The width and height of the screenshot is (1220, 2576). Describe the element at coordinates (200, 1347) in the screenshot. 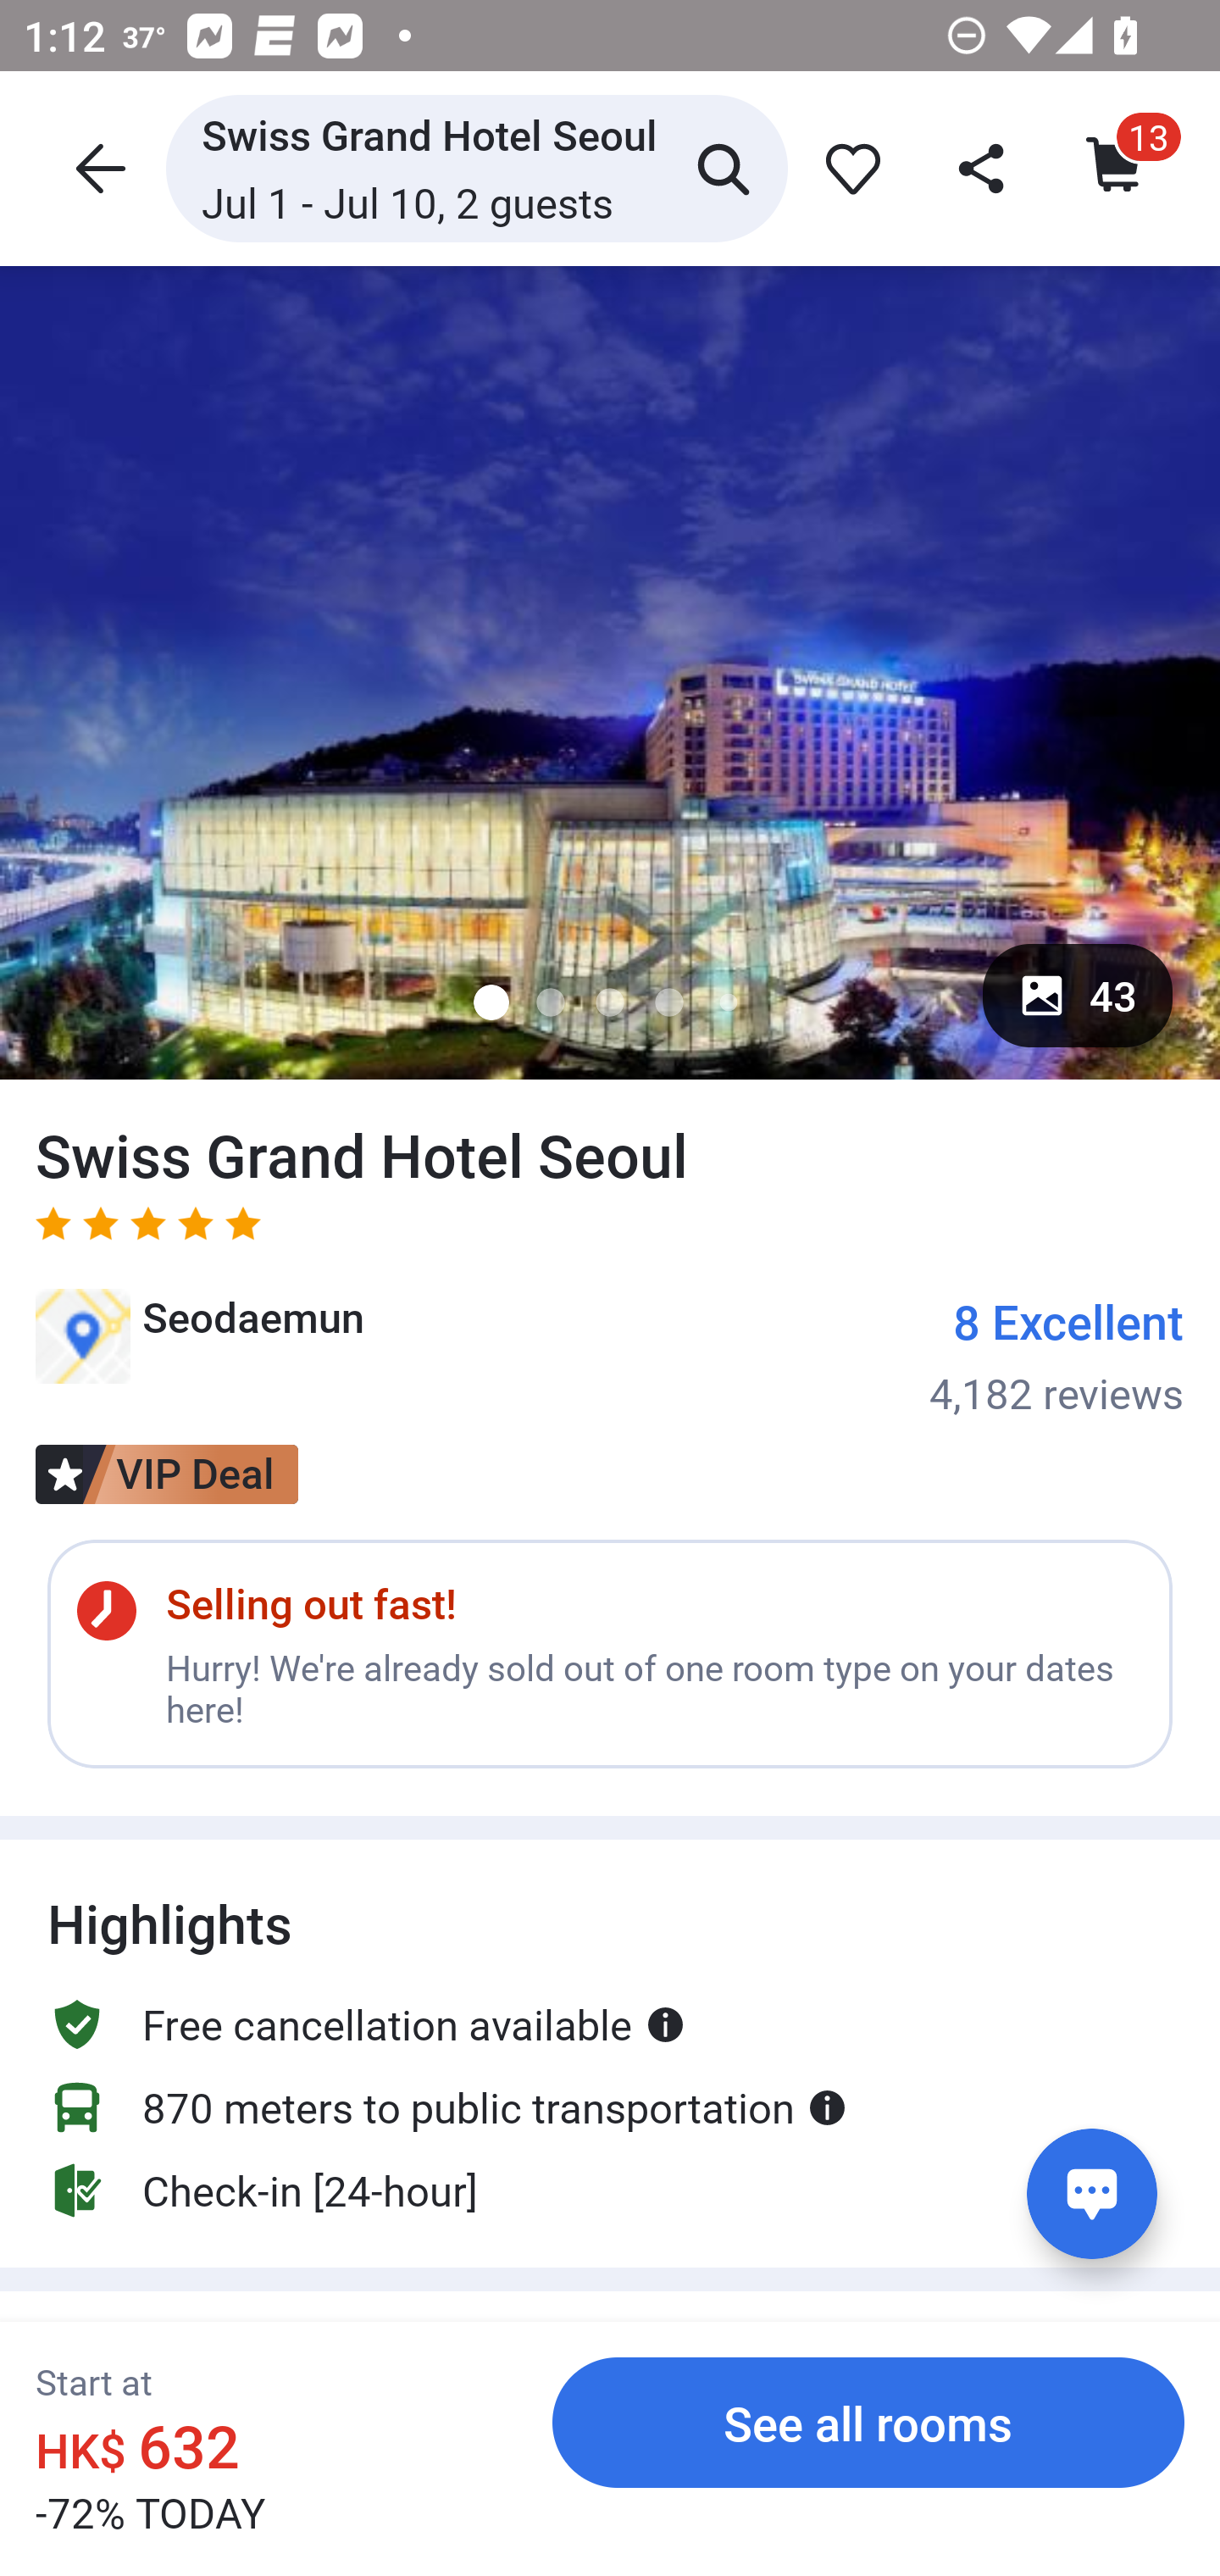

I see `Seodaemun` at that location.